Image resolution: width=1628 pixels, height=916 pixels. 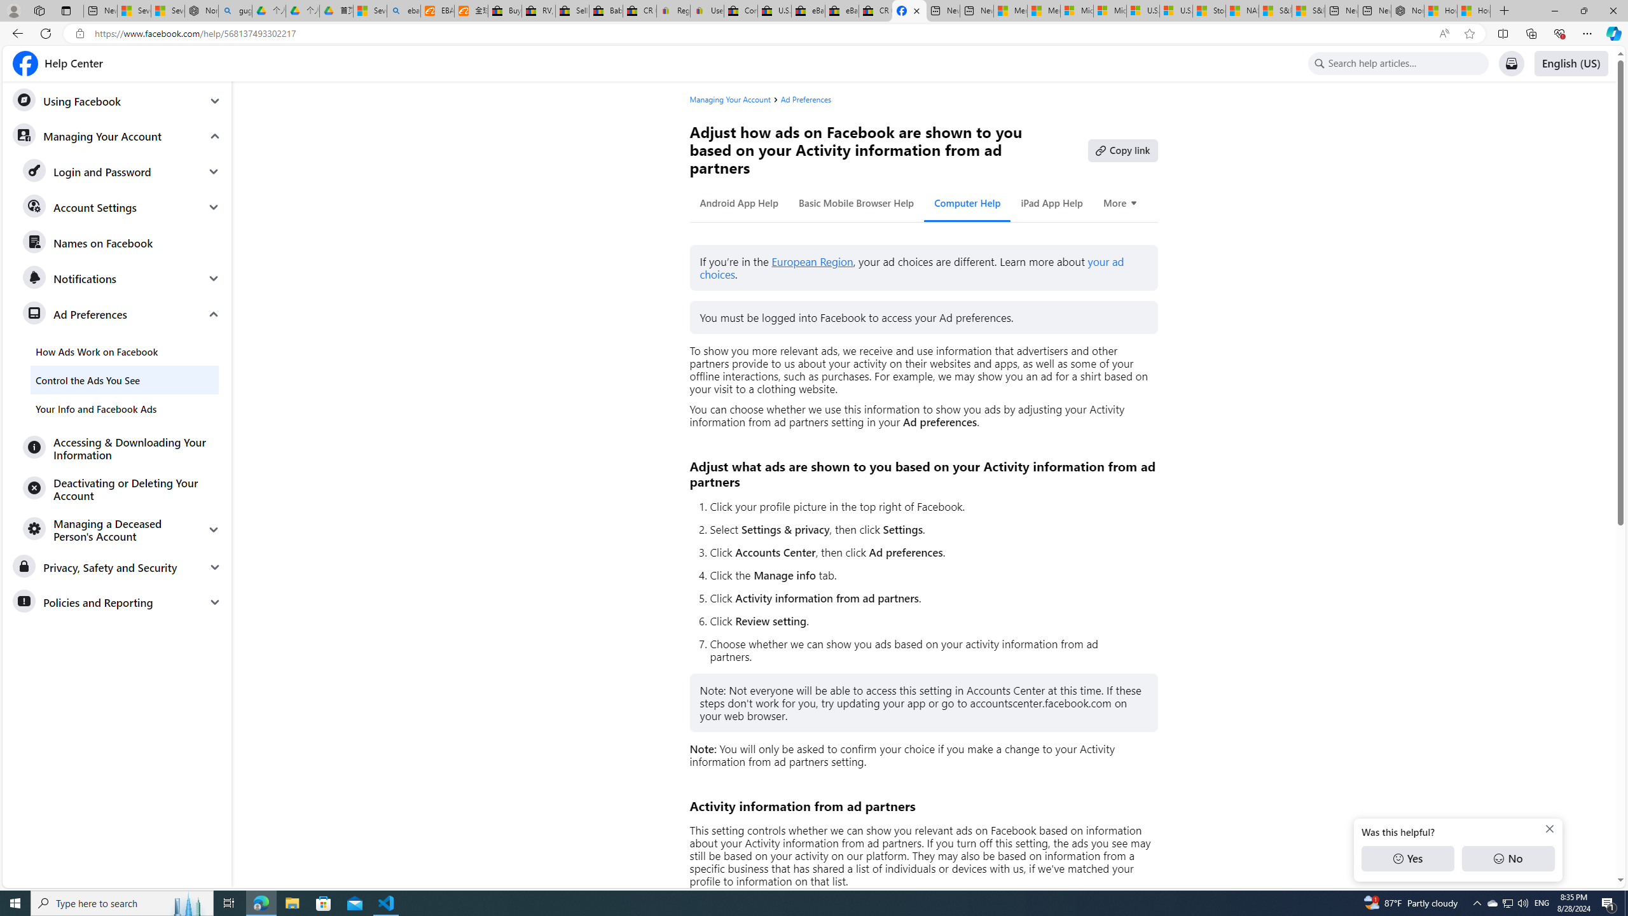 I want to click on Click Activity information from ad partners., so click(x=928, y=598).